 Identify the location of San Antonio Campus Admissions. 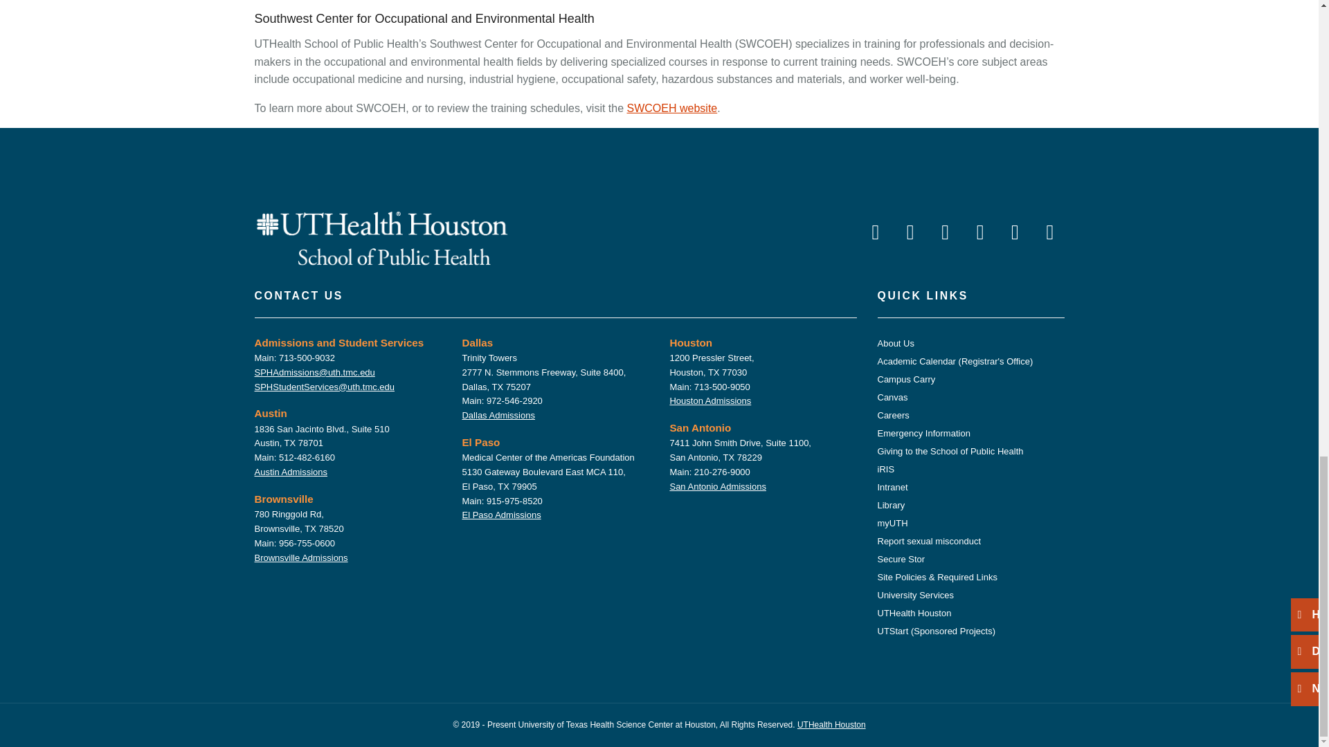
(717, 486).